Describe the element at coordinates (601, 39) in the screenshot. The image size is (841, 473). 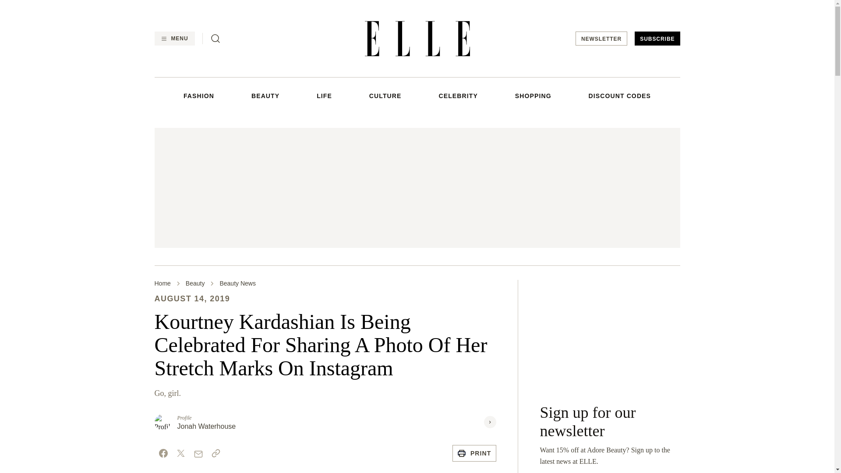
I see `NEWSLETTER` at that location.